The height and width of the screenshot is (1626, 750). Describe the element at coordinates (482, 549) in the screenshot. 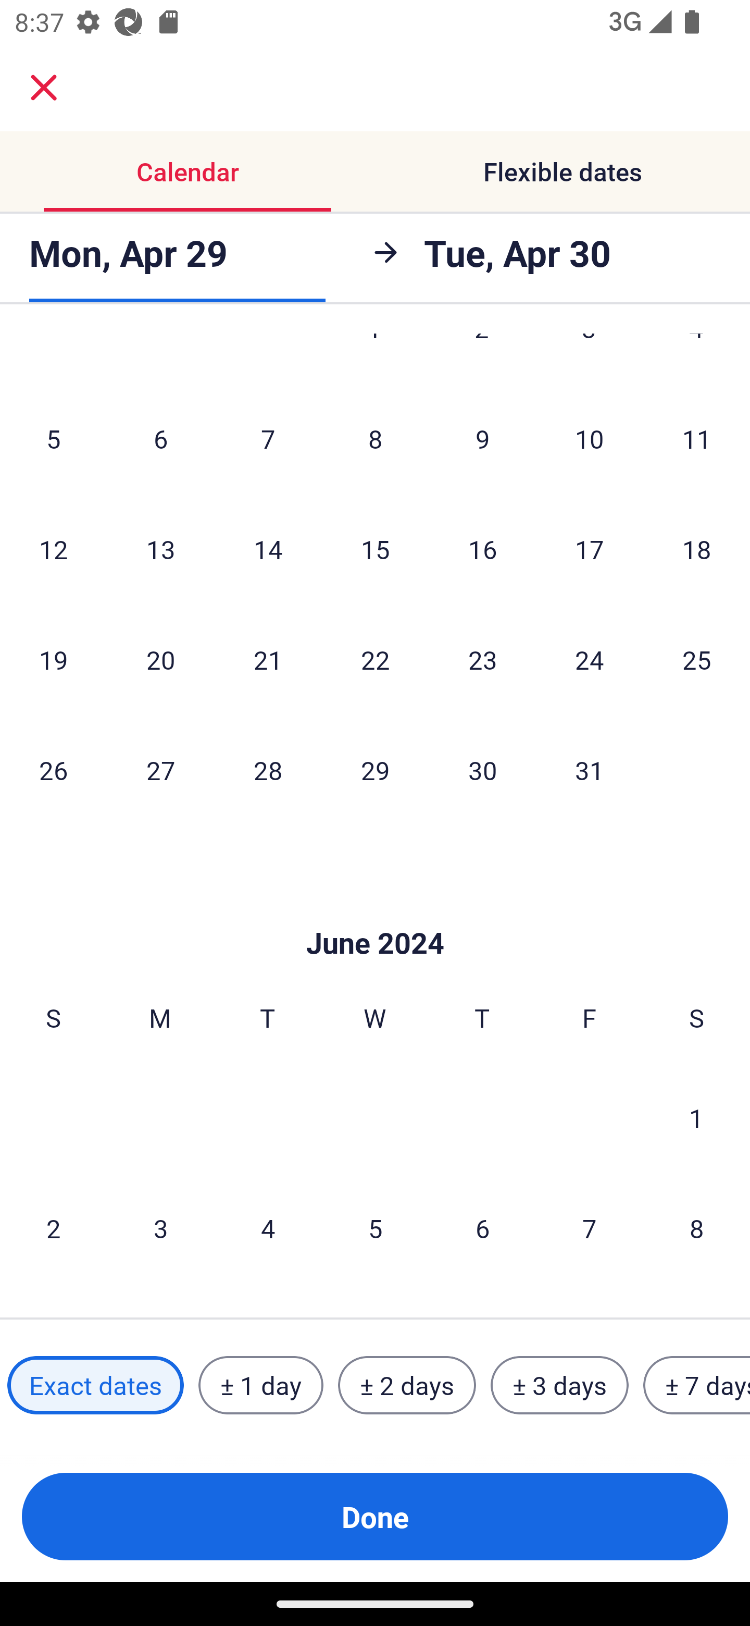

I see `16 Thursday, May 16, 2024` at that location.